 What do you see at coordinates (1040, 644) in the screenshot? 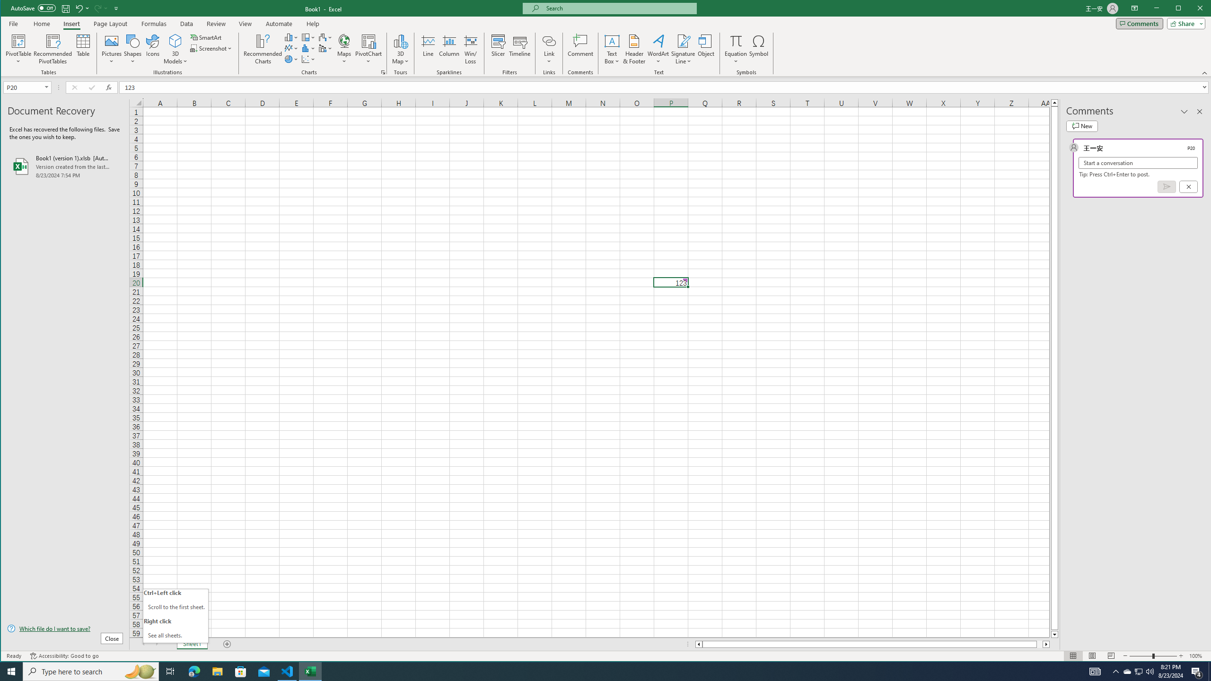
I see `Page right` at bounding box center [1040, 644].